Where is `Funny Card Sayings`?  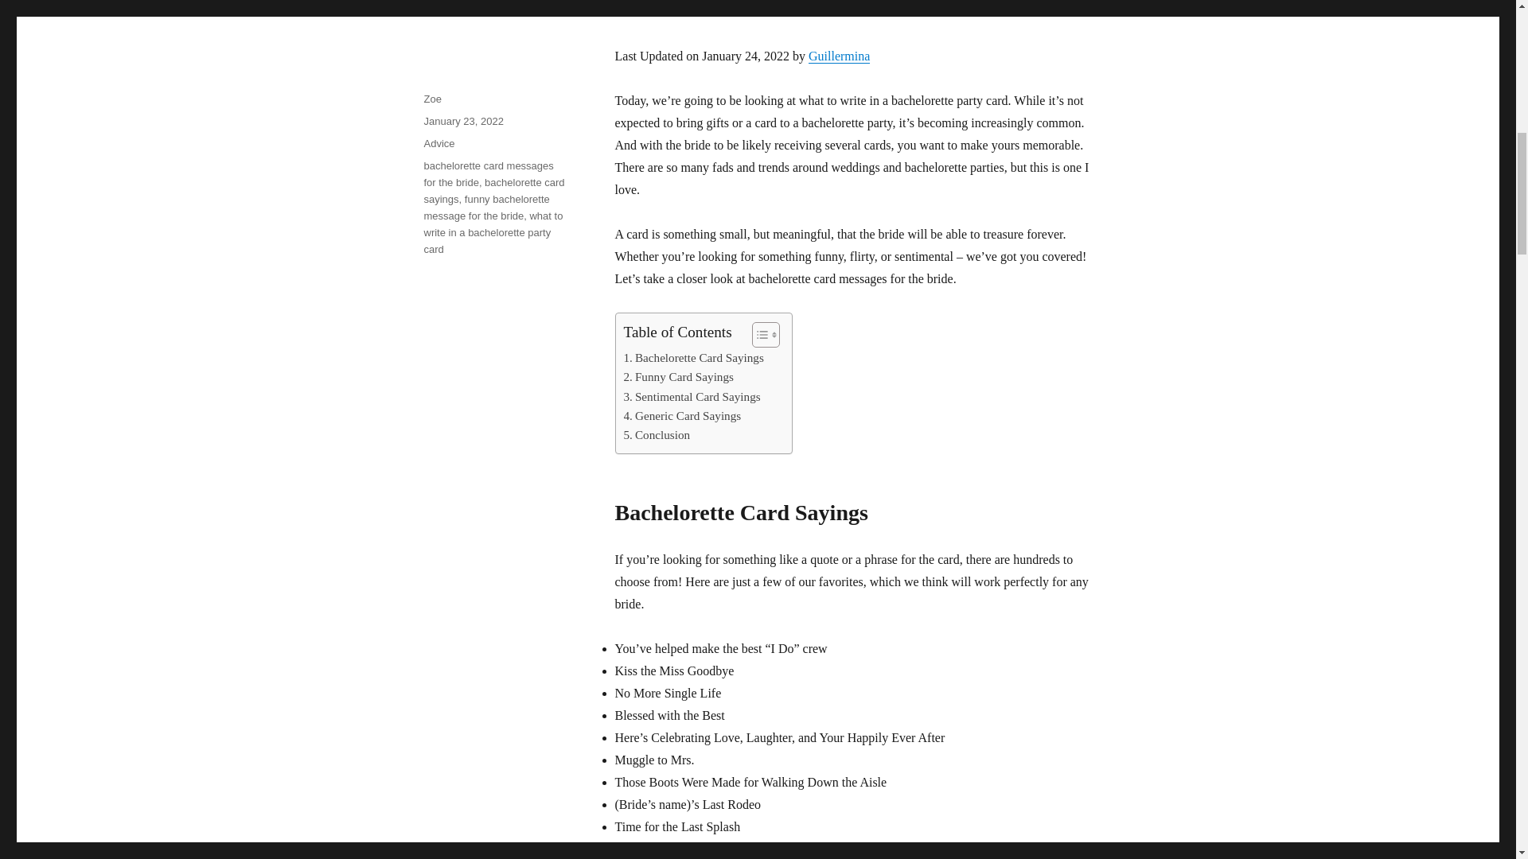
Funny Card Sayings is located at coordinates (678, 377).